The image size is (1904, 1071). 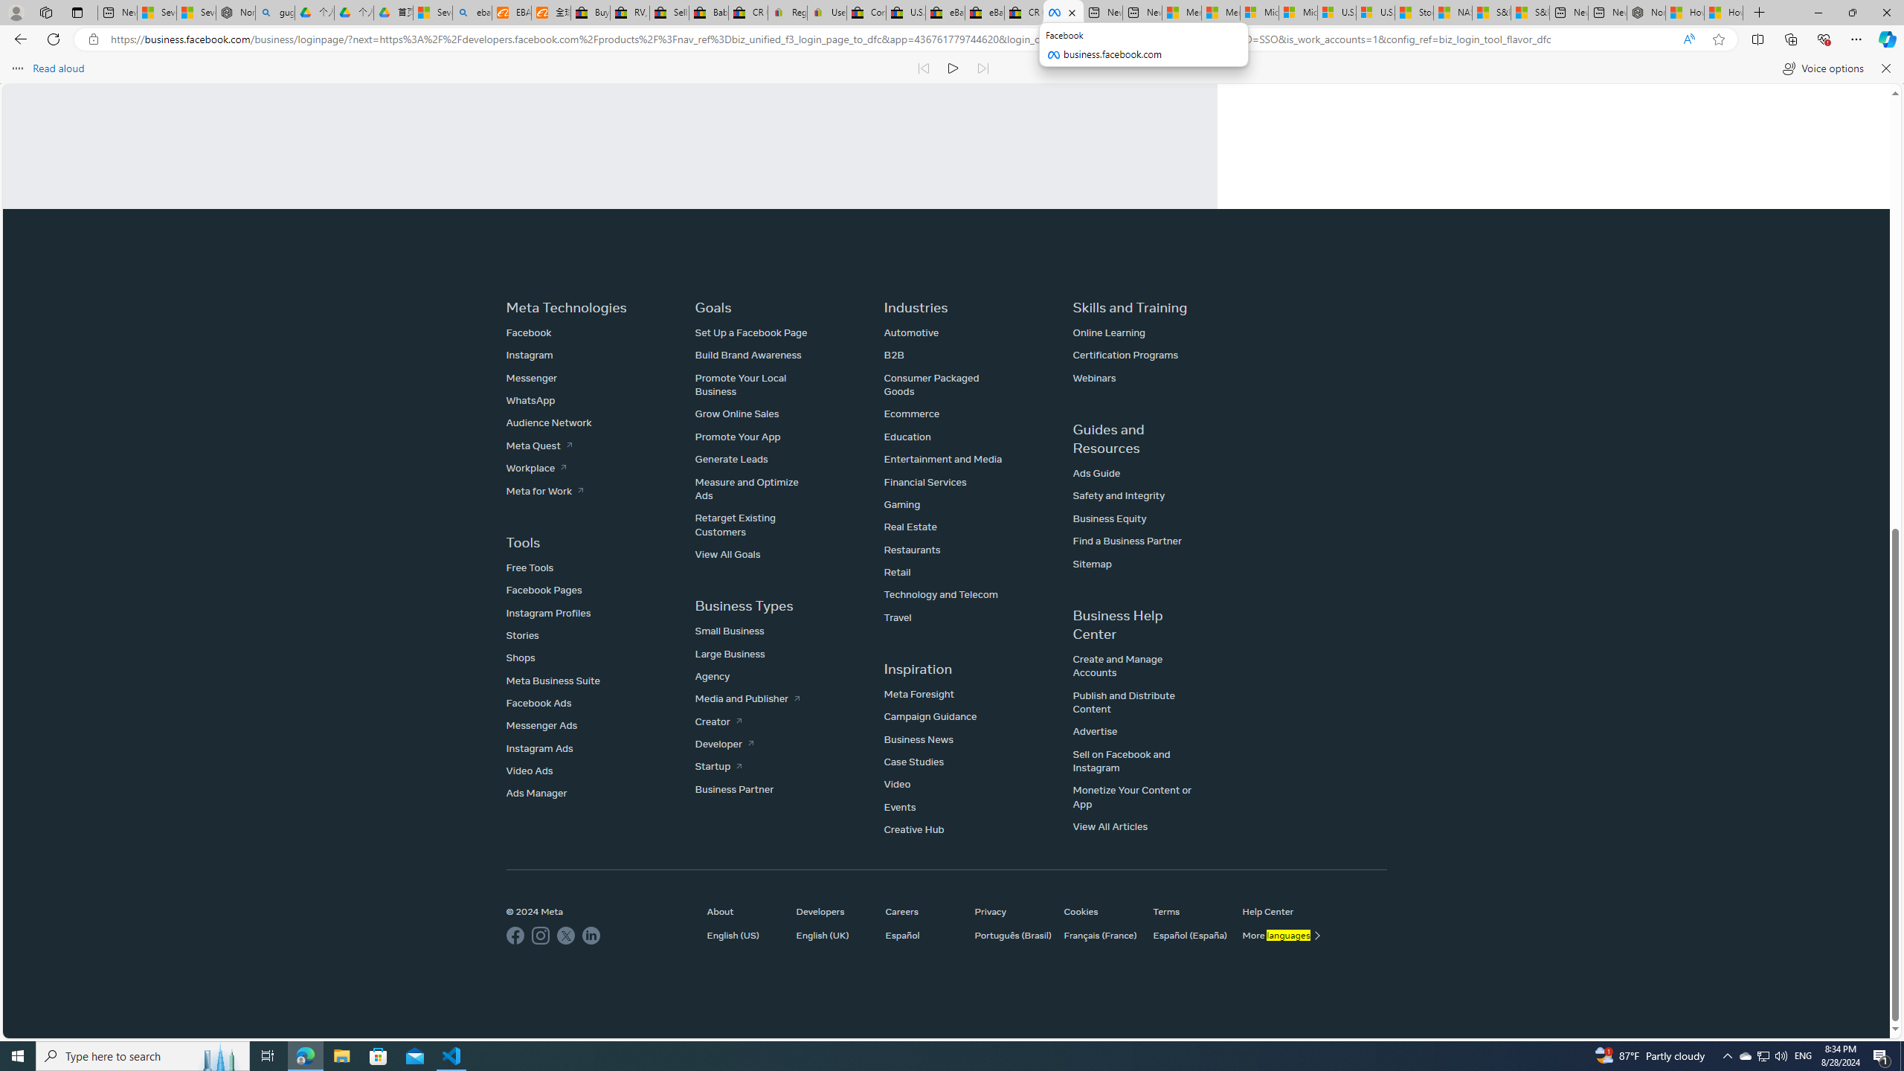 What do you see at coordinates (544, 490) in the screenshot?
I see `Meta for Work` at bounding box center [544, 490].